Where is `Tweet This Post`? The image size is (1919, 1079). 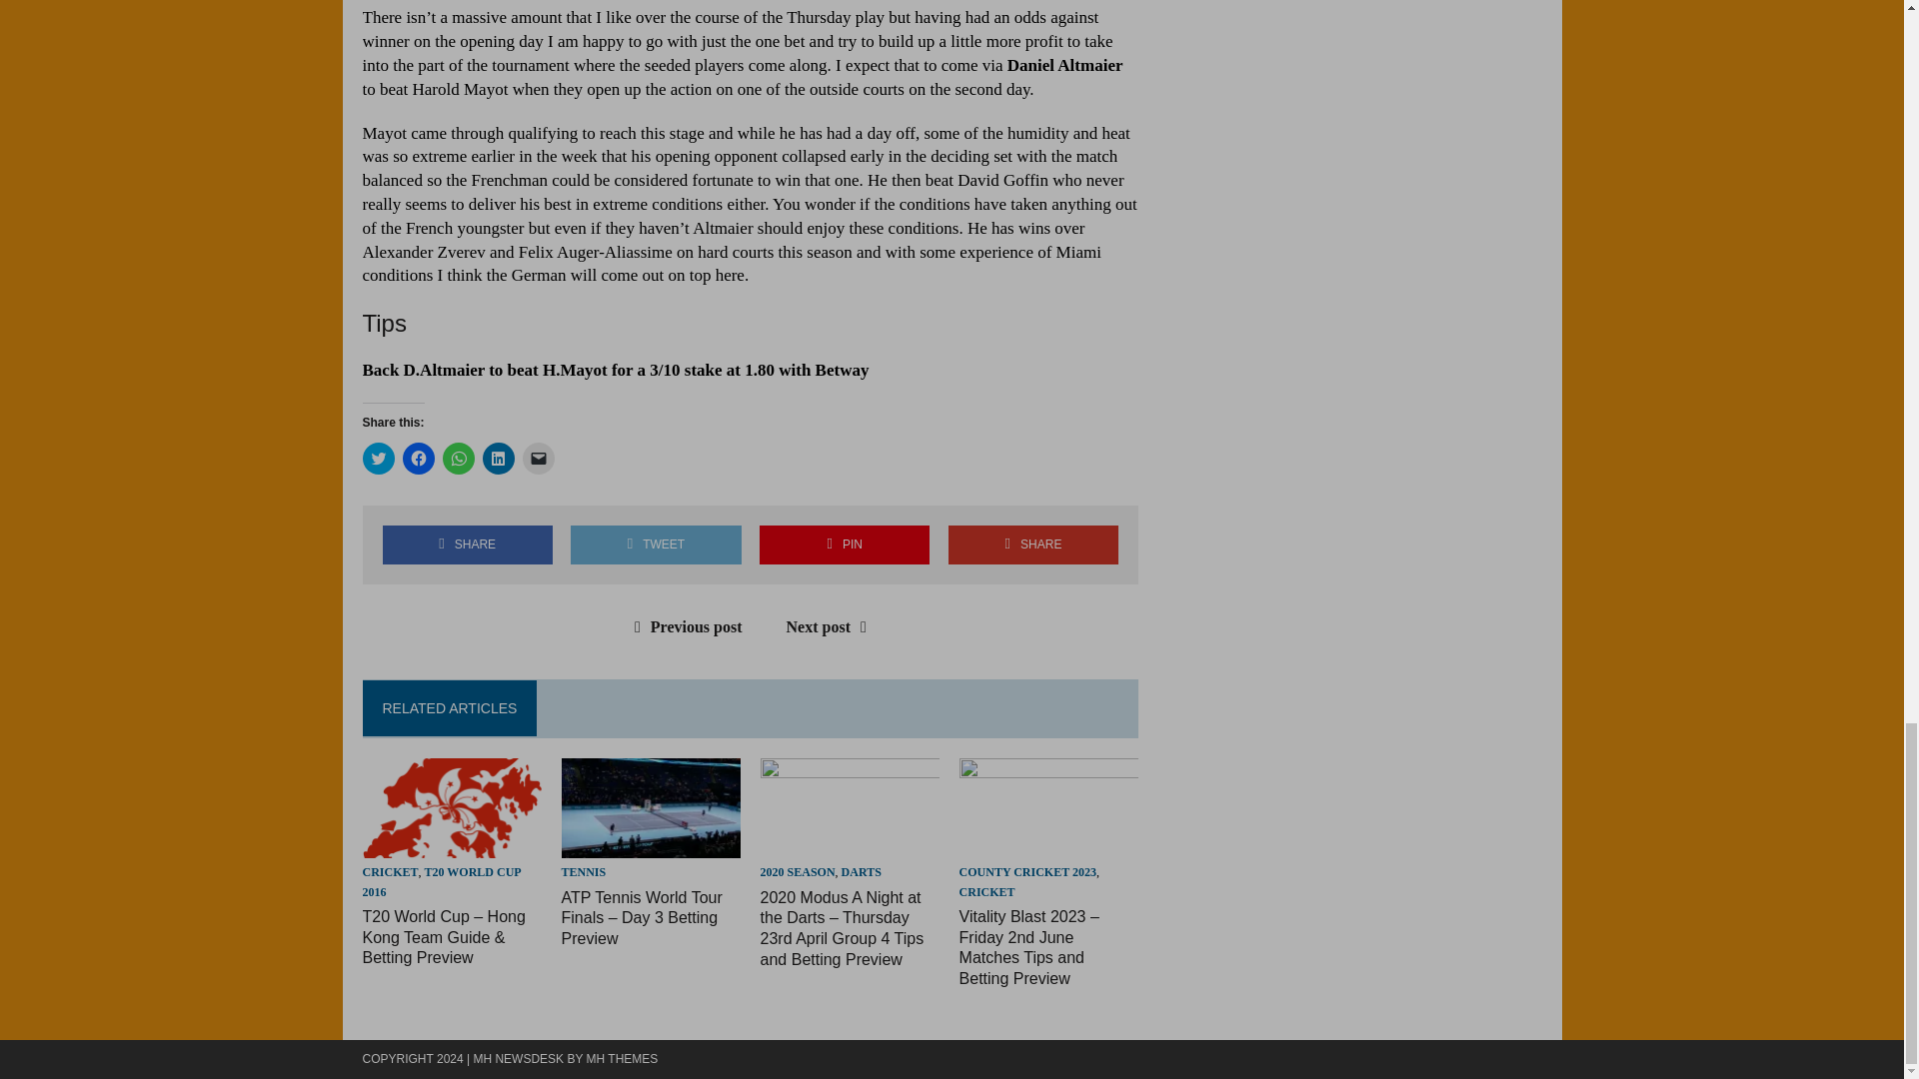 Tweet This Post is located at coordinates (656, 543).